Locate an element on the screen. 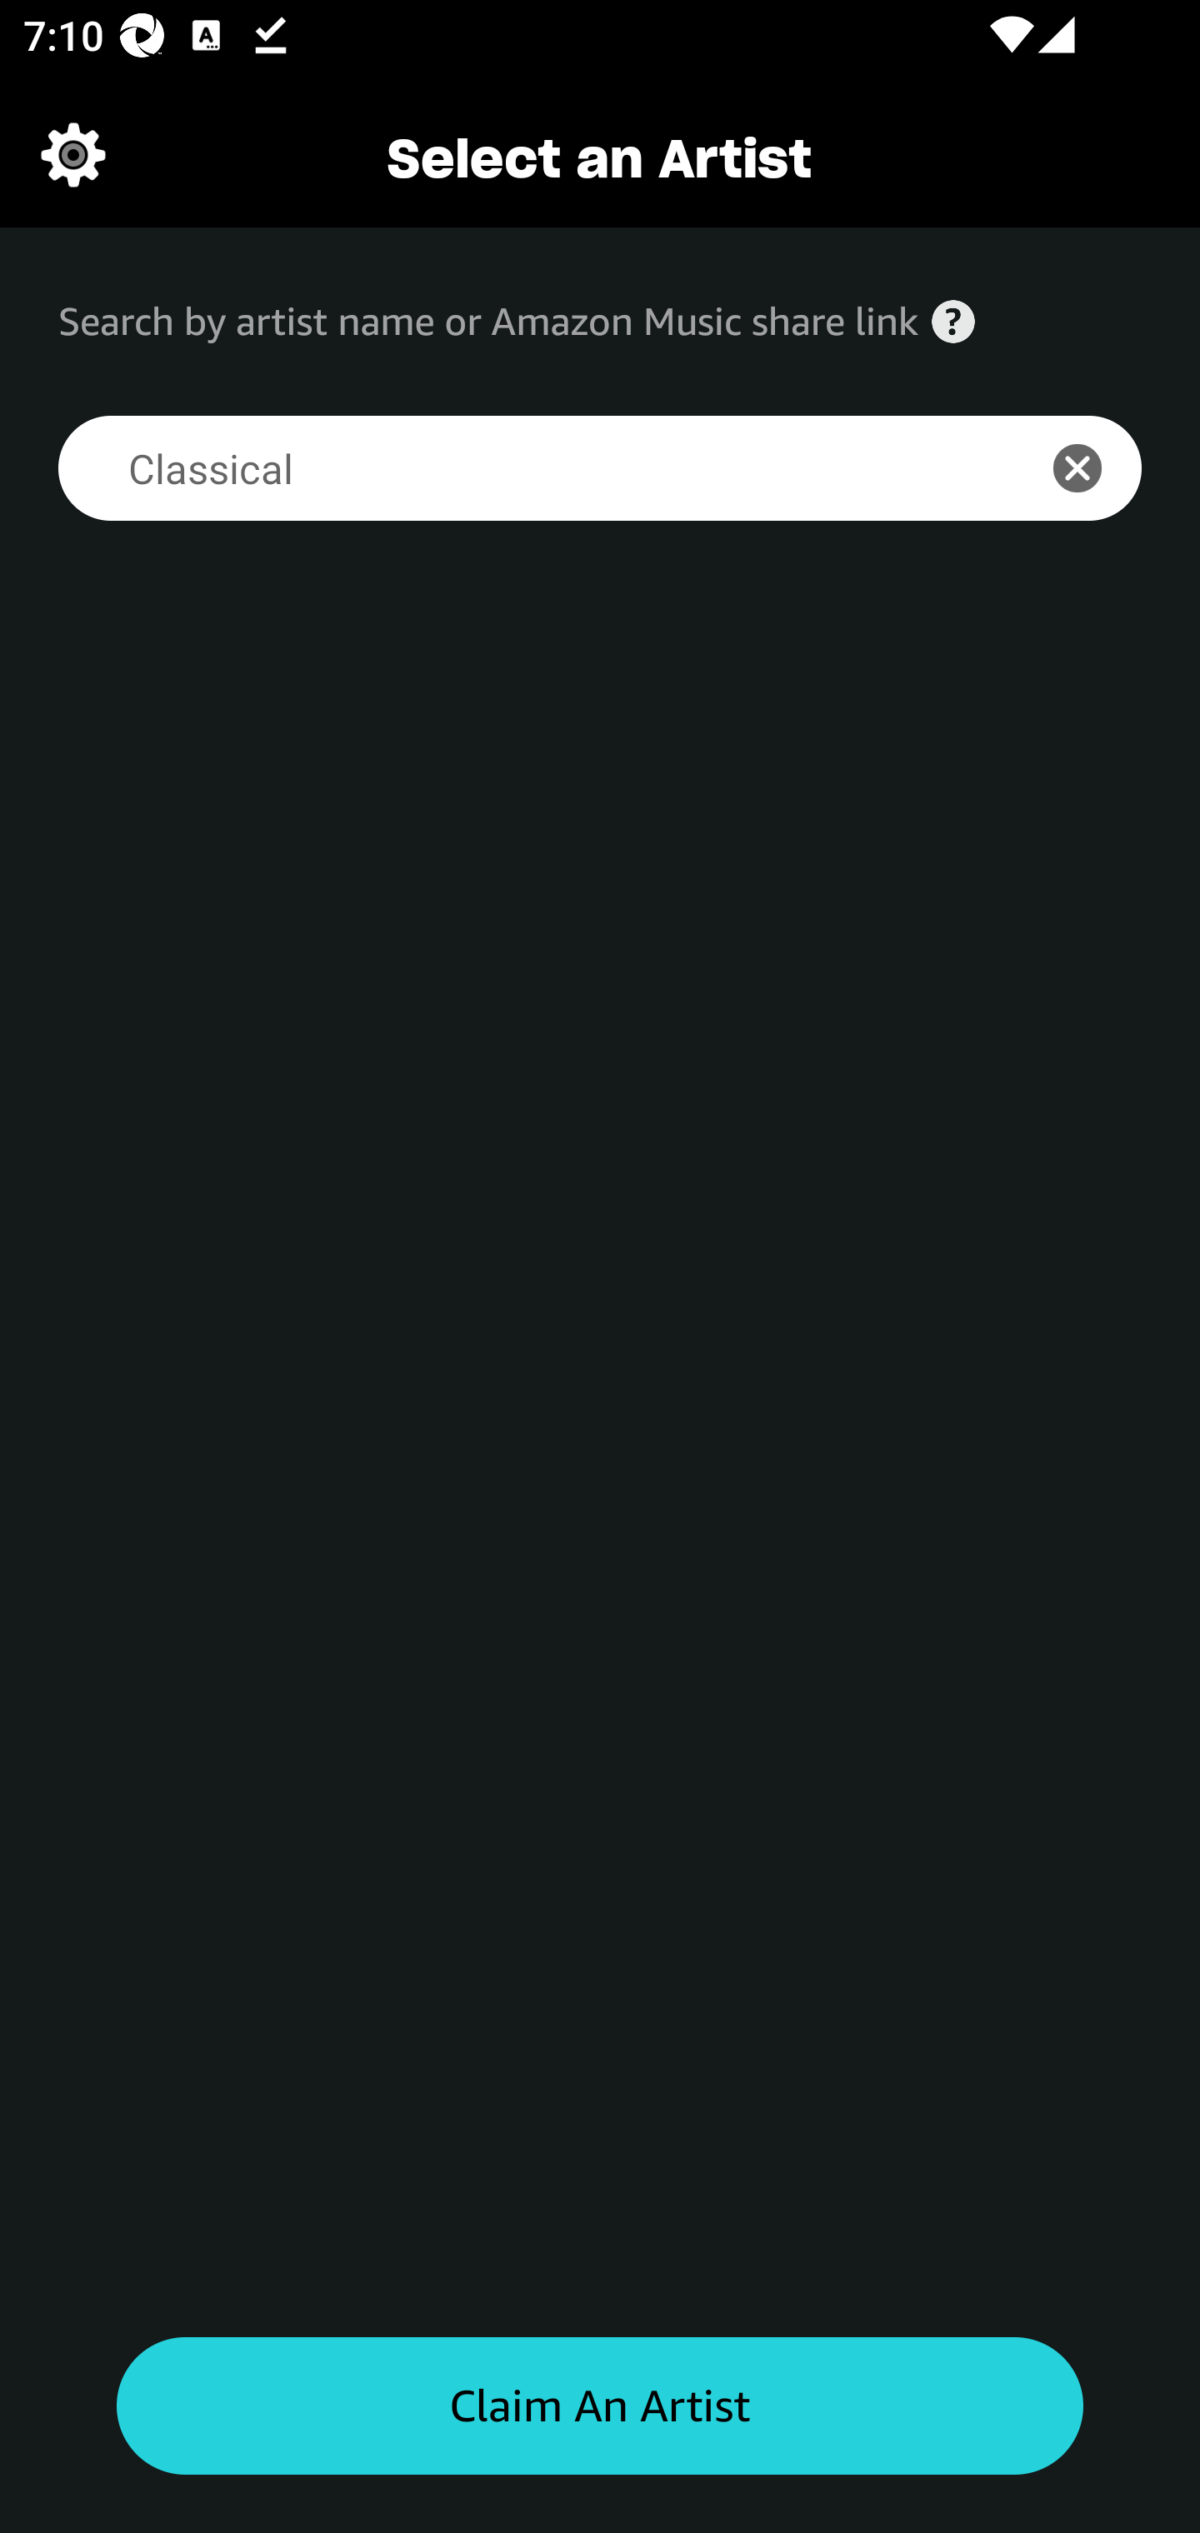  Claim an artist button Claim An Artist is located at coordinates (600, 2406).